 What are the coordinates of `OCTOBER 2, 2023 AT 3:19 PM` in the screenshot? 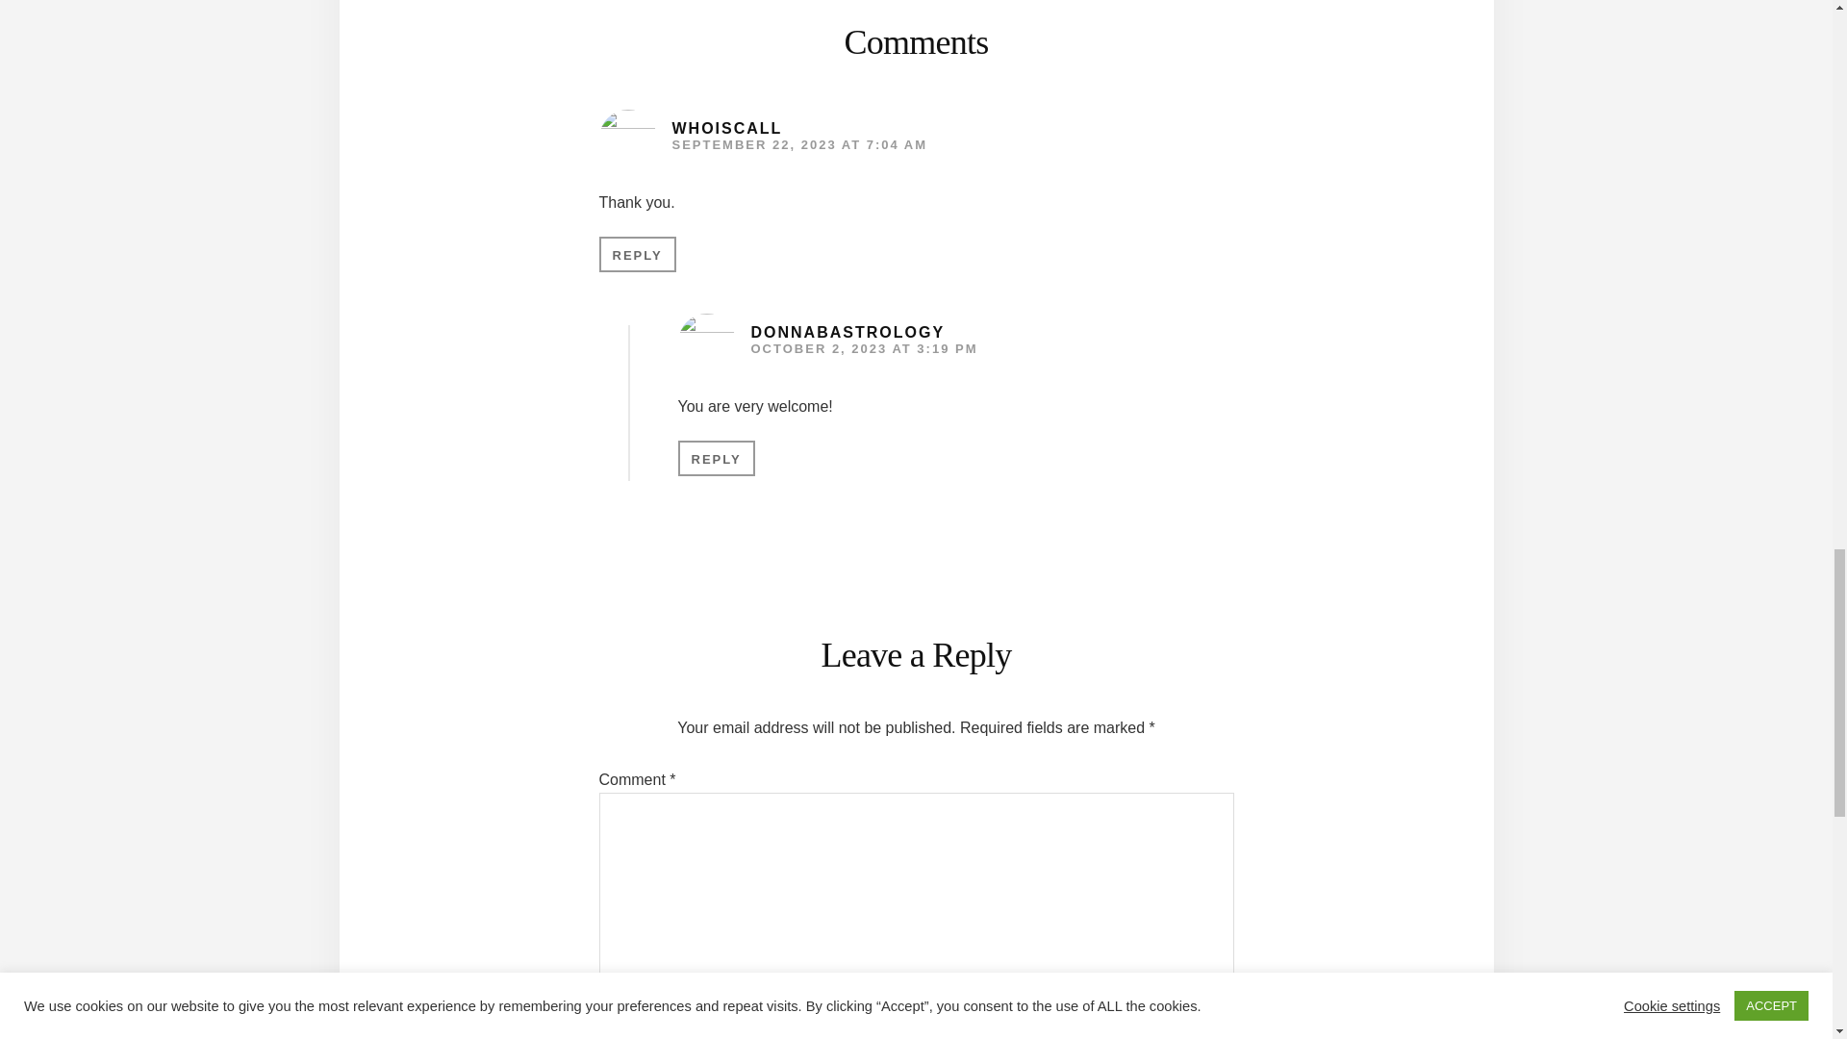 It's located at (863, 348).